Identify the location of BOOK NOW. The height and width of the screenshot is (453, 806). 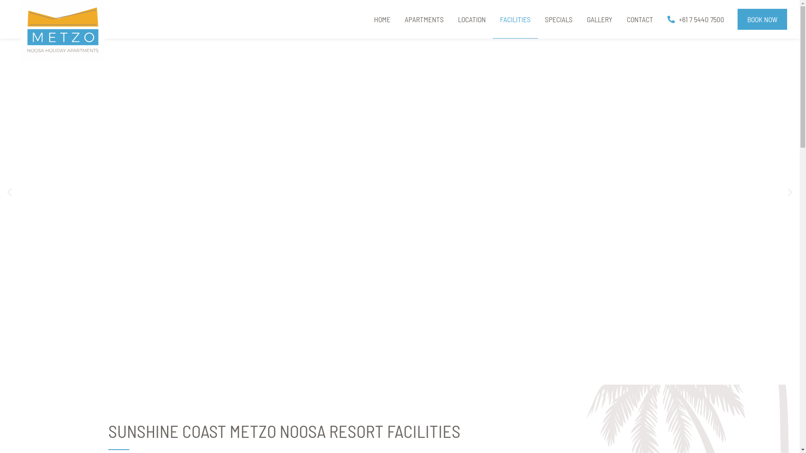
(762, 19).